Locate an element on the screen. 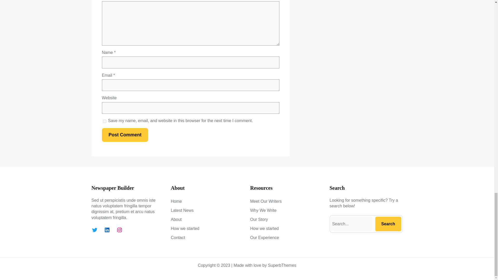 The width and height of the screenshot is (498, 280). yes is located at coordinates (104, 121).